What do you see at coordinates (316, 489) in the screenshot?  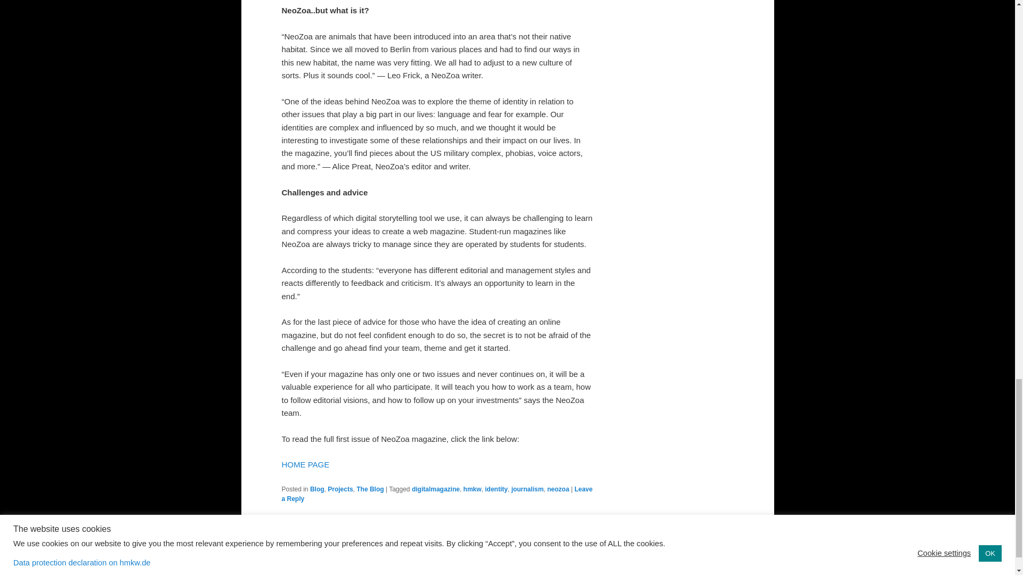 I see `Blog` at bounding box center [316, 489].